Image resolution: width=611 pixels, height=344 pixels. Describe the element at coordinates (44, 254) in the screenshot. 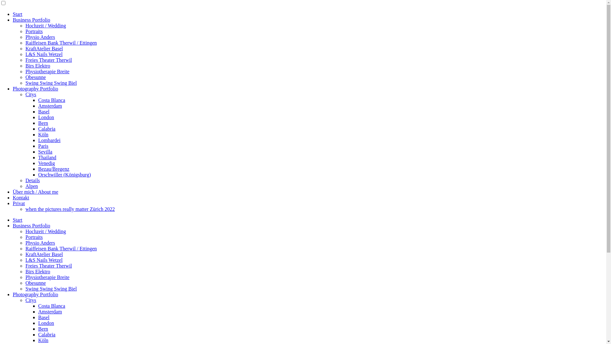

I see `KraftAtelier Basel` at that location.